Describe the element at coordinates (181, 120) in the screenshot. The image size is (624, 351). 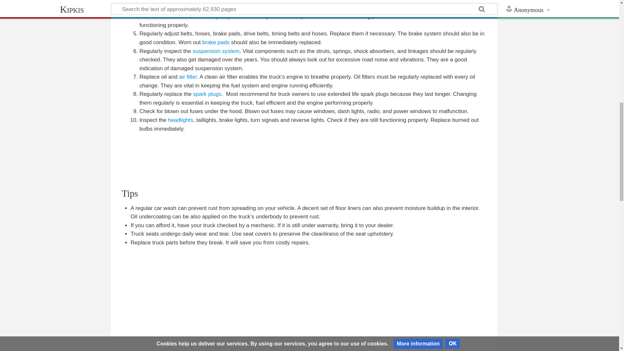
I see `headlights` at that location.